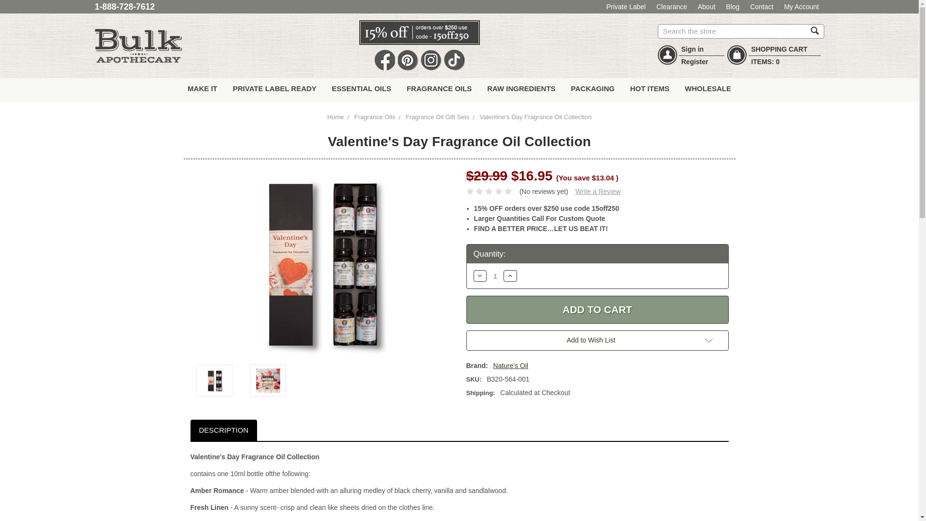 This screenshot has width=926, height=521. What do you see at coordinates (694, 62) in the screenshot?
I see `Register` at bounding box center [694, 62].